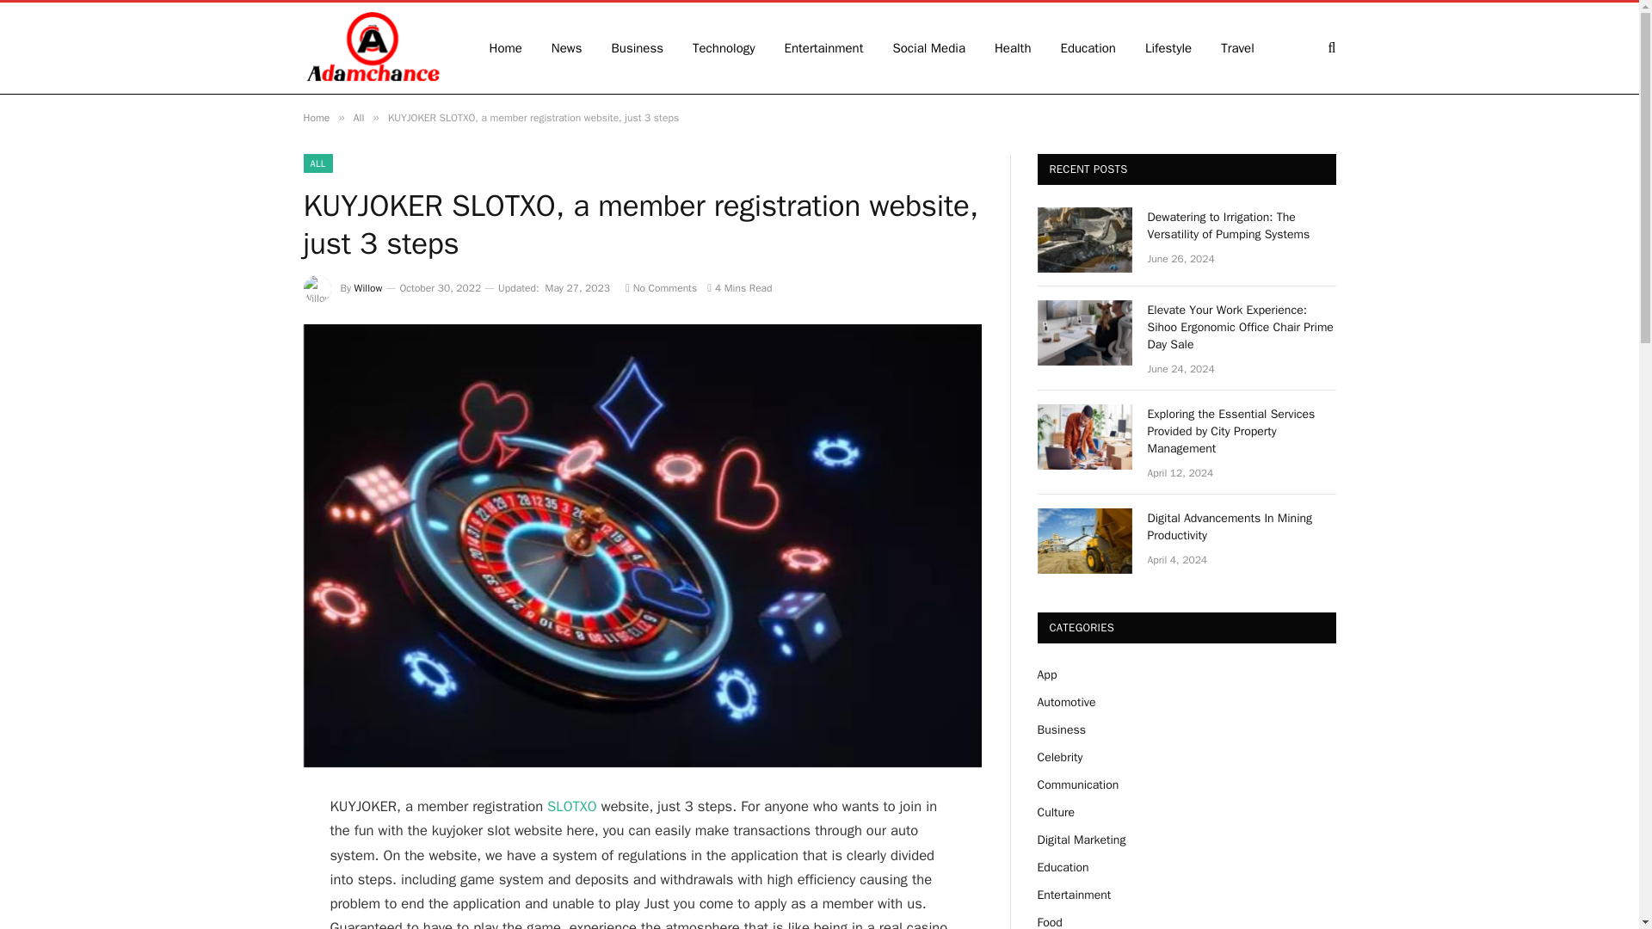  I want to click on Health, so click(1012, 48).